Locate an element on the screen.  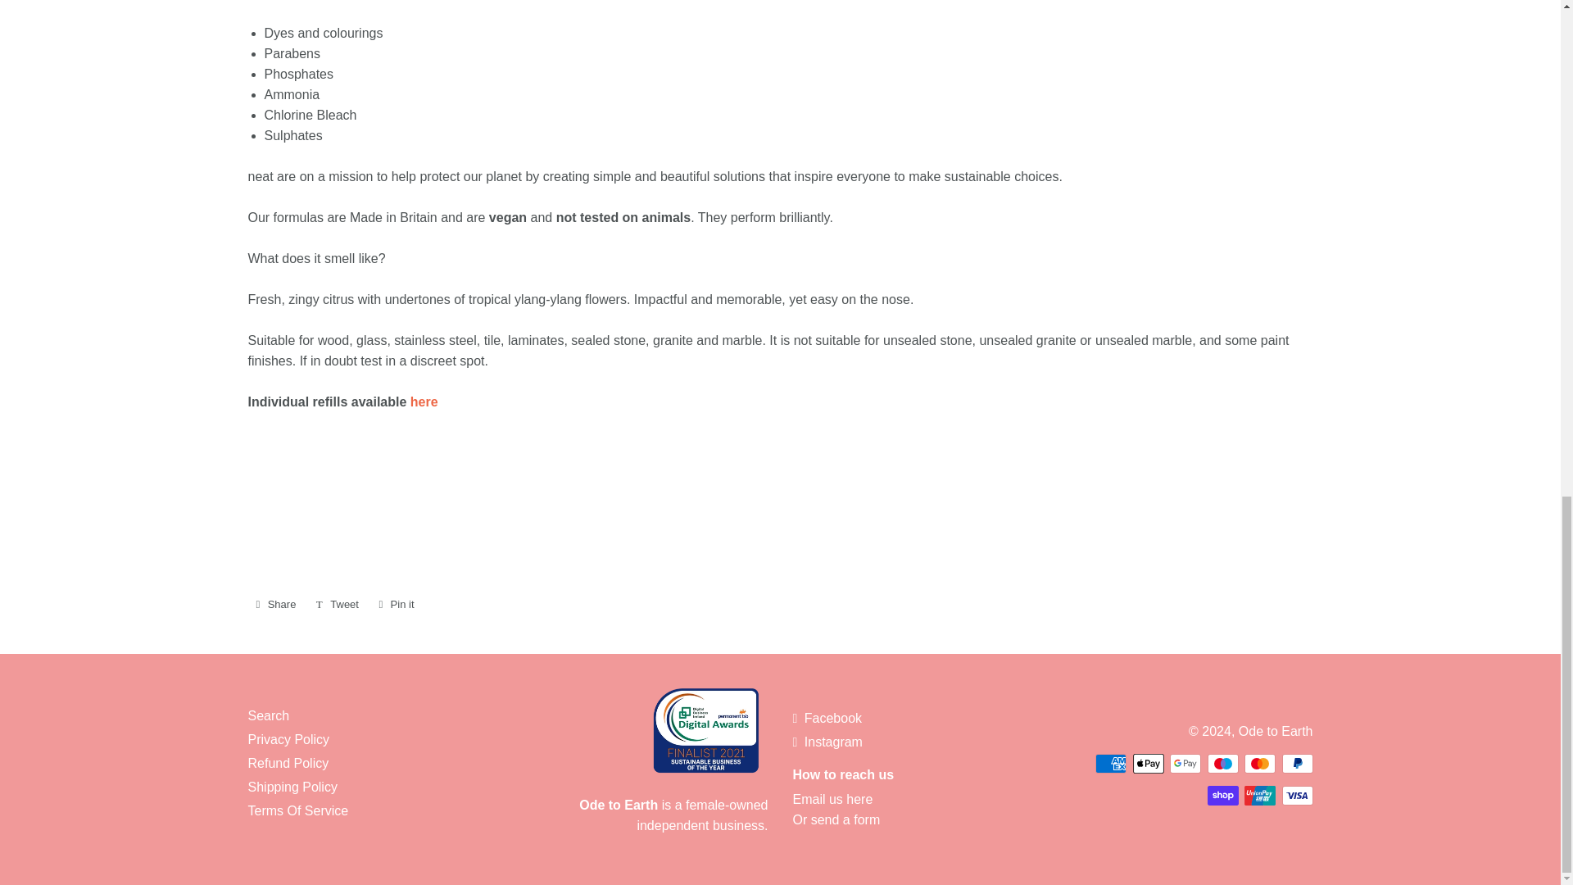
Tweet on Twitter is located at coordinates (338, 604).